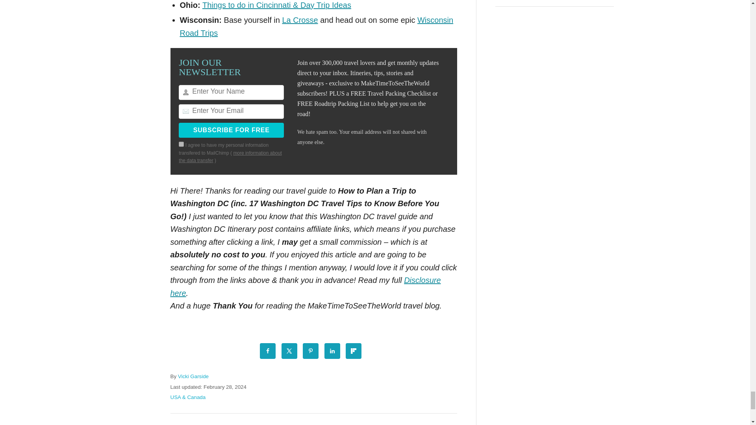  What do you see at coordinates (310, 351) in the screenshot?
I see `Save to Pinterest` at bounding box center [310, 351].